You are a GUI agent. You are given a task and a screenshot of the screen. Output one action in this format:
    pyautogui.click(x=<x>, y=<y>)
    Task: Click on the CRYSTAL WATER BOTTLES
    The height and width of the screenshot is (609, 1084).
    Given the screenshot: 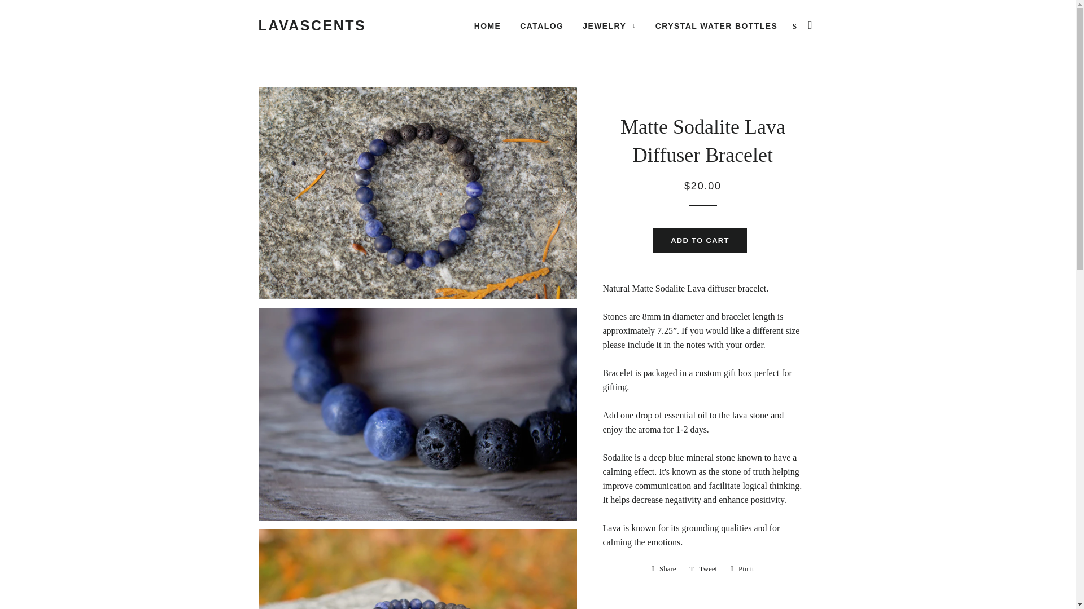 What is the action you would take?
    pyautogui.click(x=703, y=568)
    